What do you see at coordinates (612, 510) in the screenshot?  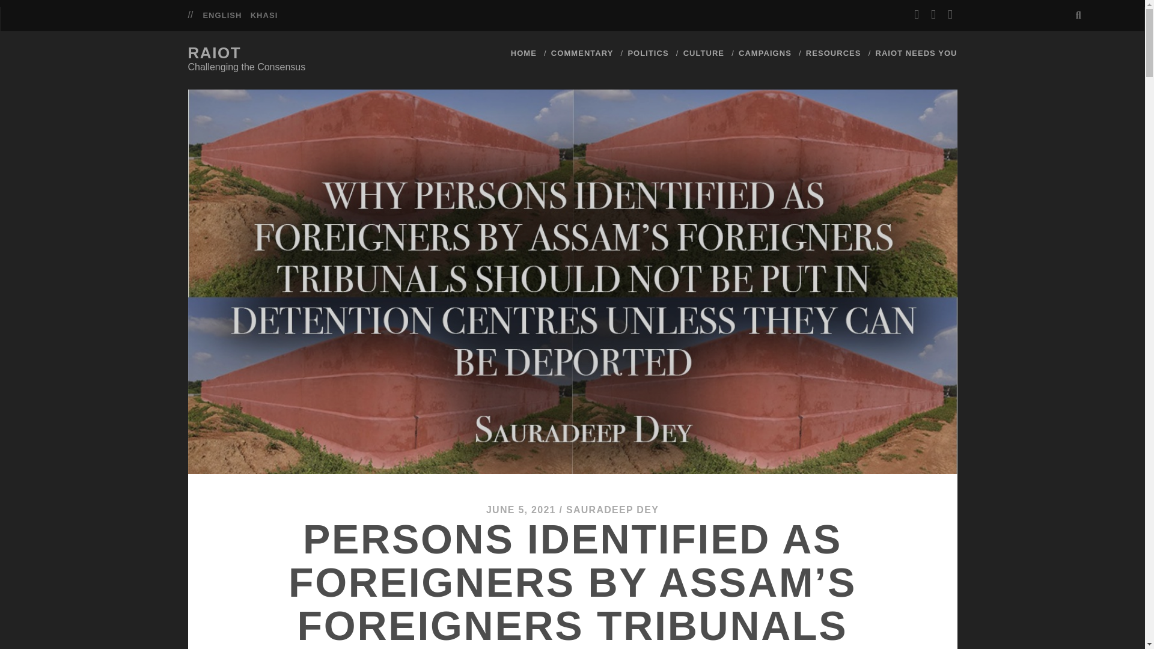 I see `SAURADEEP DEY` at bounding box center [612, 510].